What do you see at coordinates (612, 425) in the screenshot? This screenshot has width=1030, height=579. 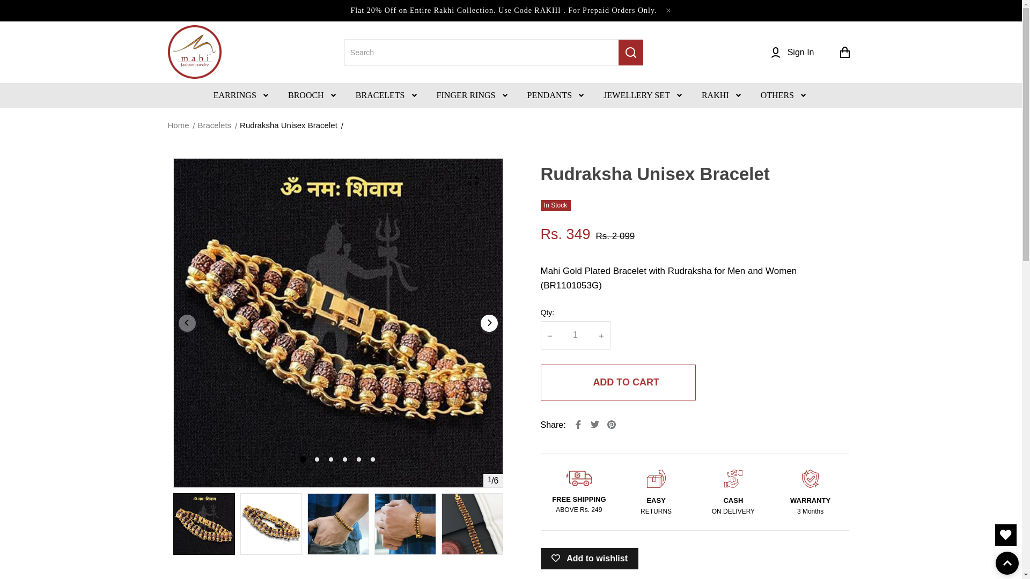 I see `Share` at bounding box center [612, 425].